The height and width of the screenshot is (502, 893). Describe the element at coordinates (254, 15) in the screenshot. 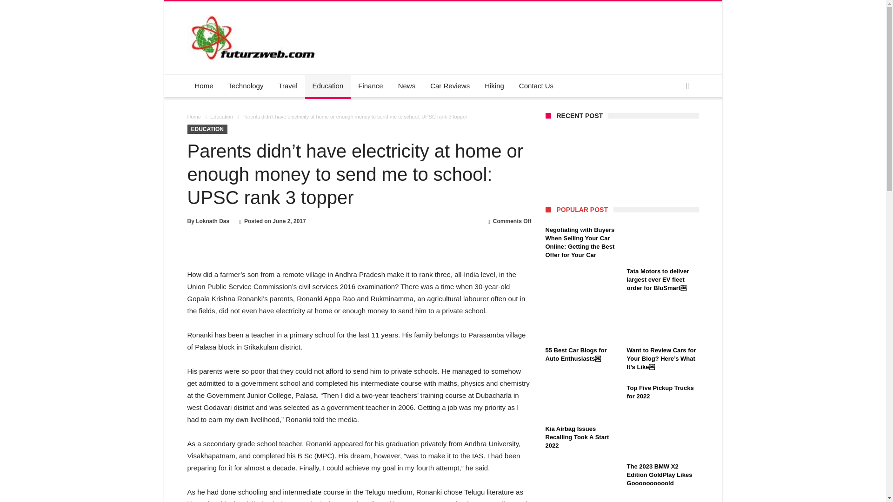

I see `Futurzweb` at that location.